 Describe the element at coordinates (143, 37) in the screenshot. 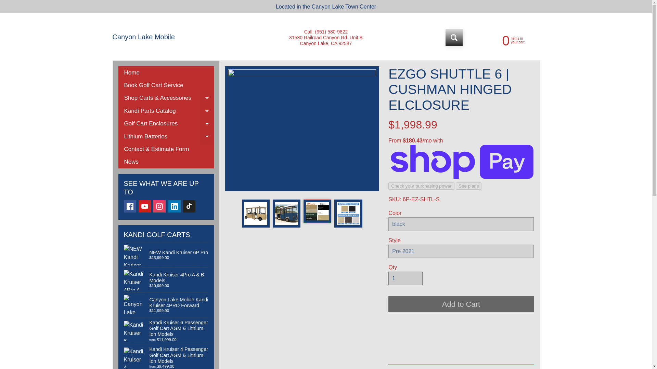

I see `Youtube` at that location.